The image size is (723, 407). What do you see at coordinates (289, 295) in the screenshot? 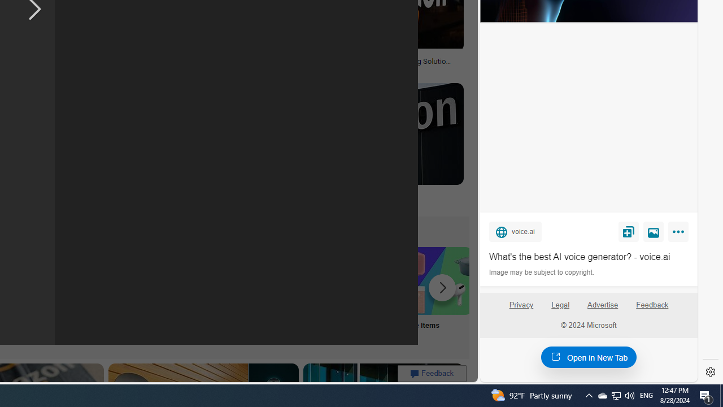
I see `Amazon Prime Label Prime Label` at bounding box center [289, 295].